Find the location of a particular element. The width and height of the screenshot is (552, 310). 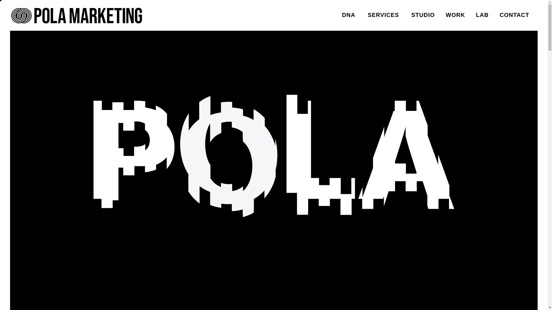

CONTACT is located at coordinates (514, 15).